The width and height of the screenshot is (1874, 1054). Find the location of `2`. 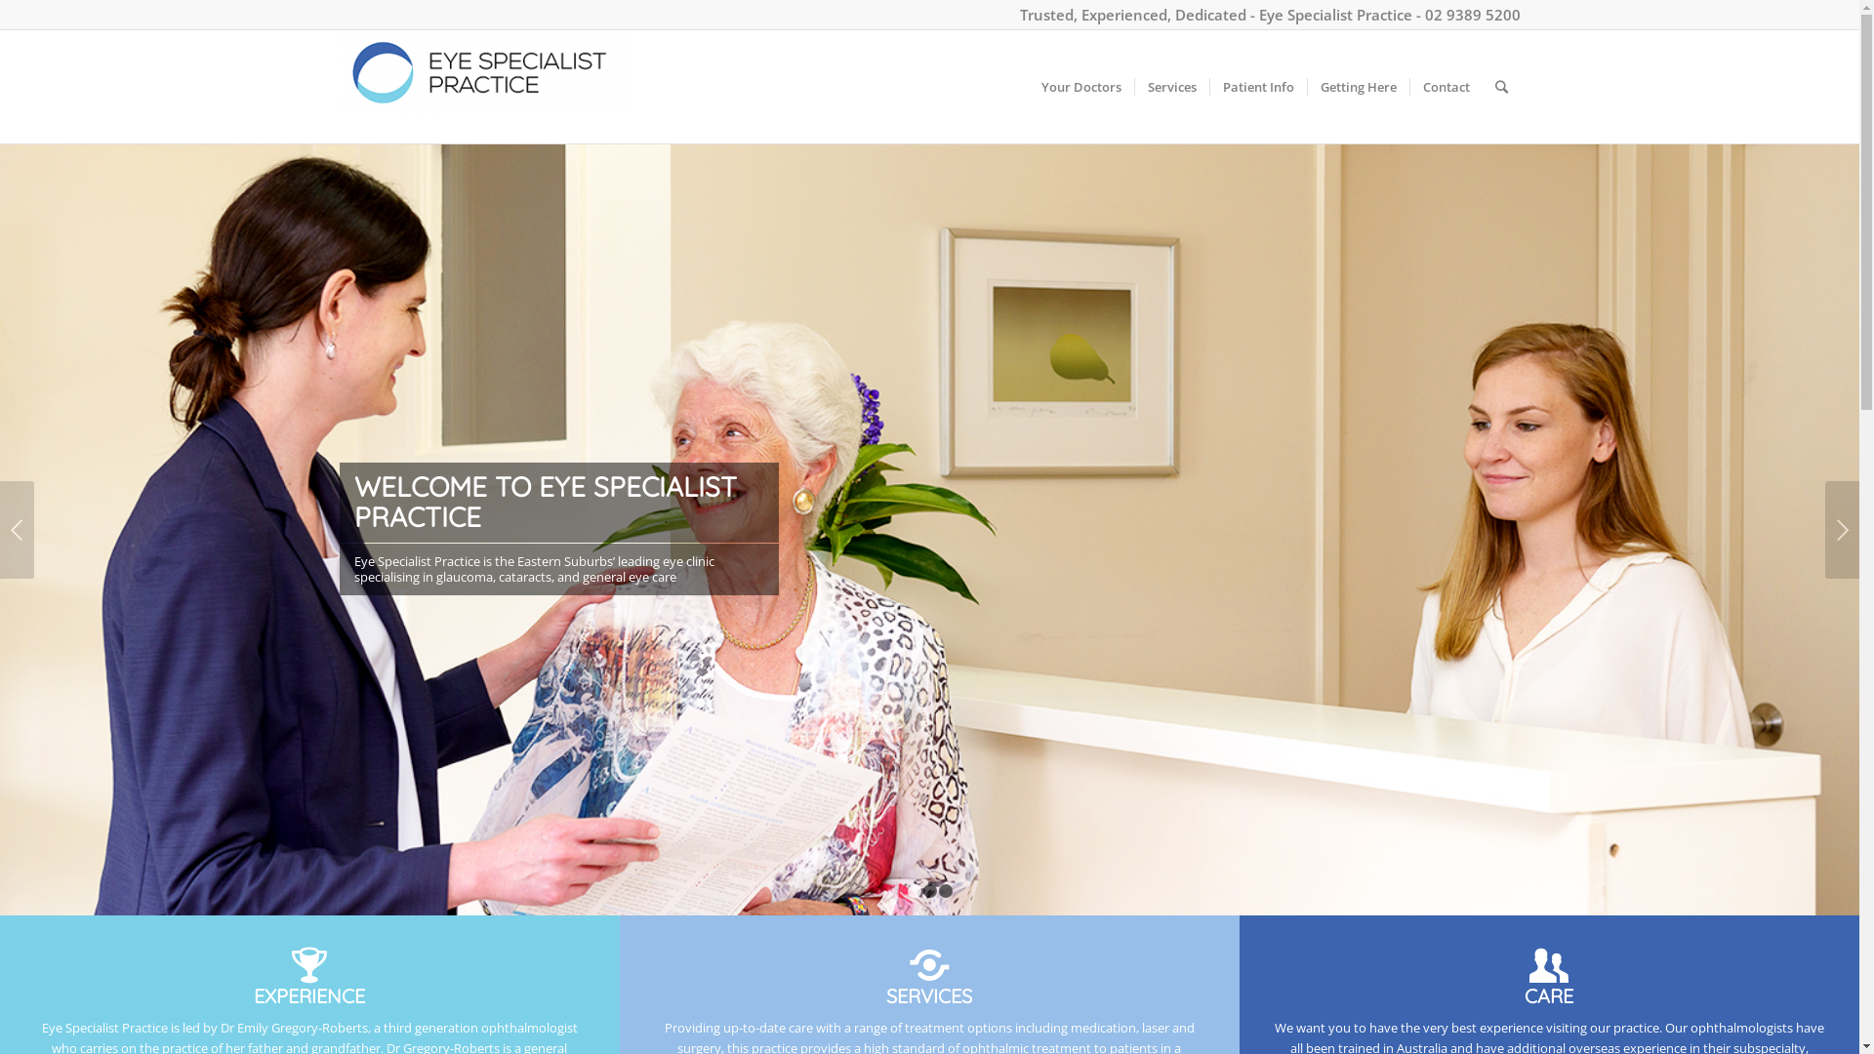

2 is located at coordinates (930, 891).